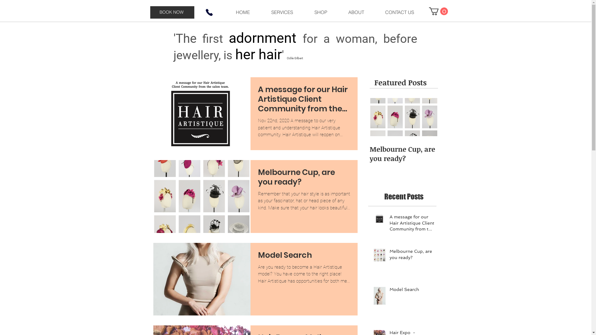  I want to click on HOME, so click(243, 12).